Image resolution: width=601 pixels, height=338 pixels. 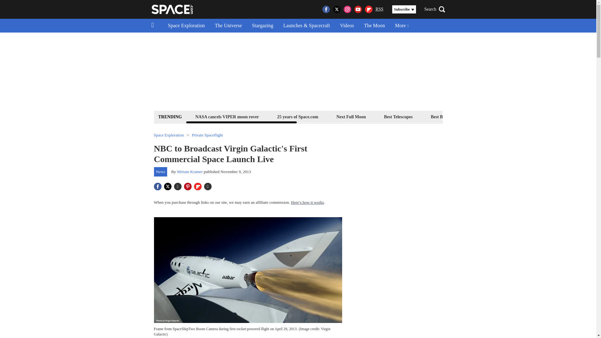 What do you see at coordinates (186, 26) in the screenshot?
I see `Space Exploration` at bounding box center [186, 26].